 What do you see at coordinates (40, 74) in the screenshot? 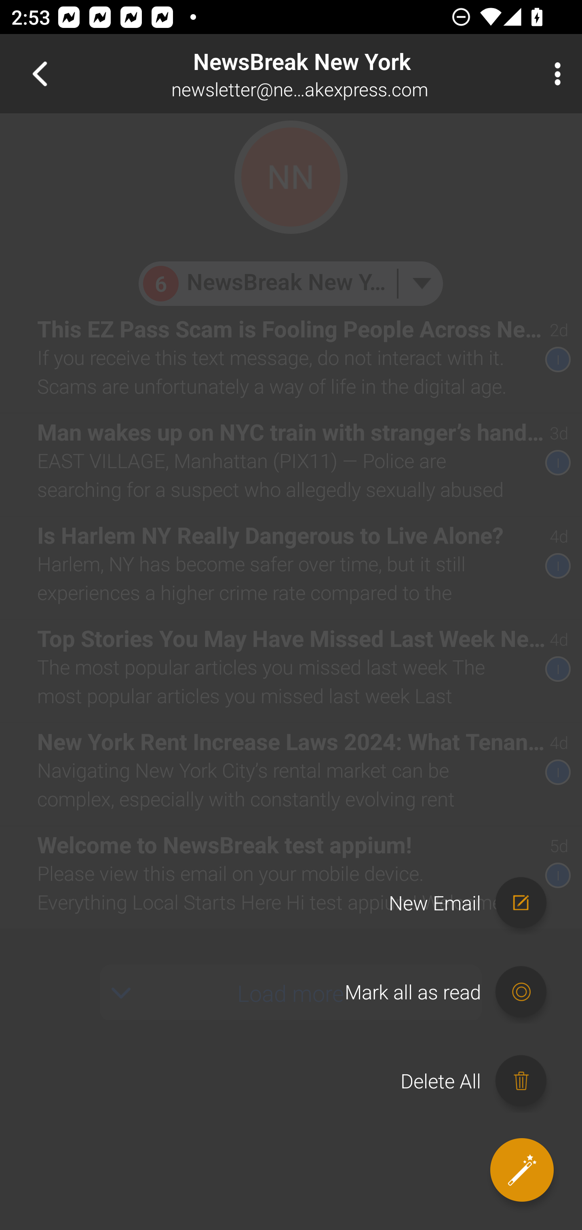
I see `Navigate up` at bounding box center [40, 74].